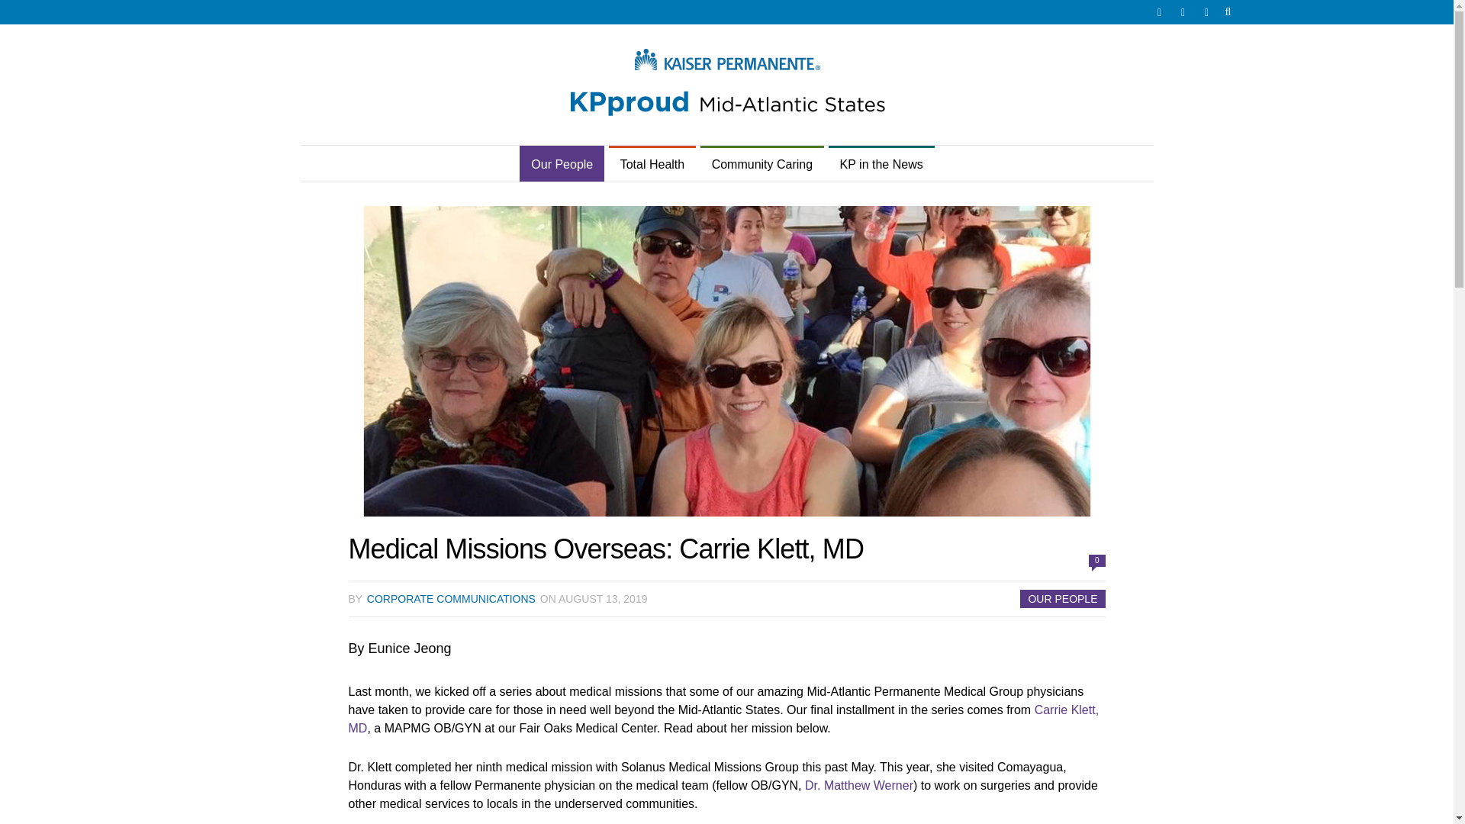  I want to click on Kaiser Permanente KPproud Mid-Atlantic States, so click(726, 85).